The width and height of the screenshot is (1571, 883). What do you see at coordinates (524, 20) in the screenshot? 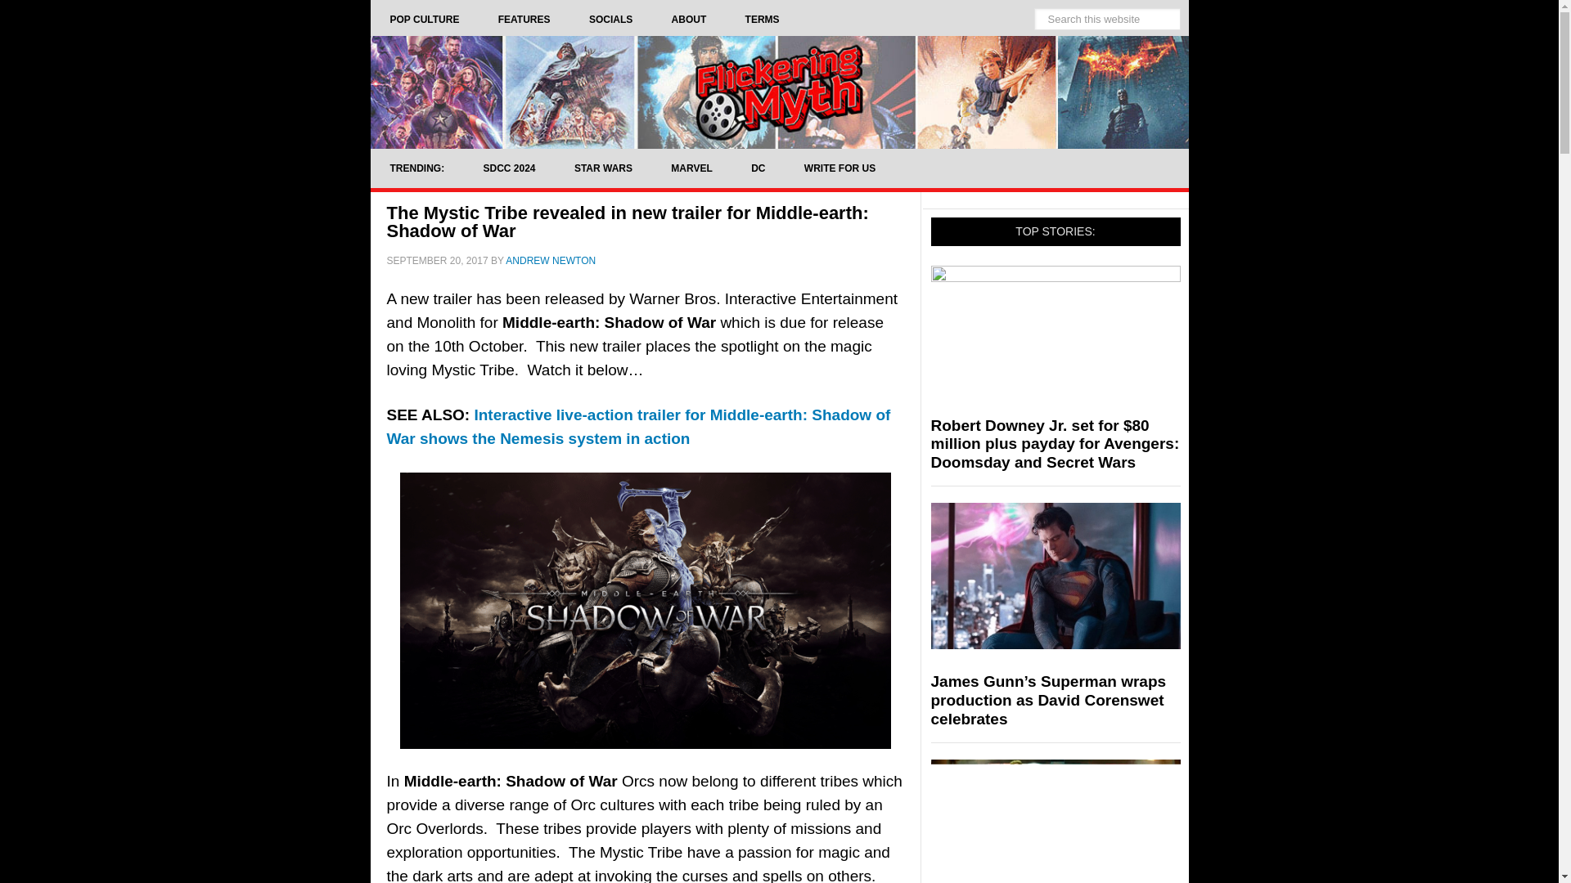
I see `Features` at bounding box center [524, 20].